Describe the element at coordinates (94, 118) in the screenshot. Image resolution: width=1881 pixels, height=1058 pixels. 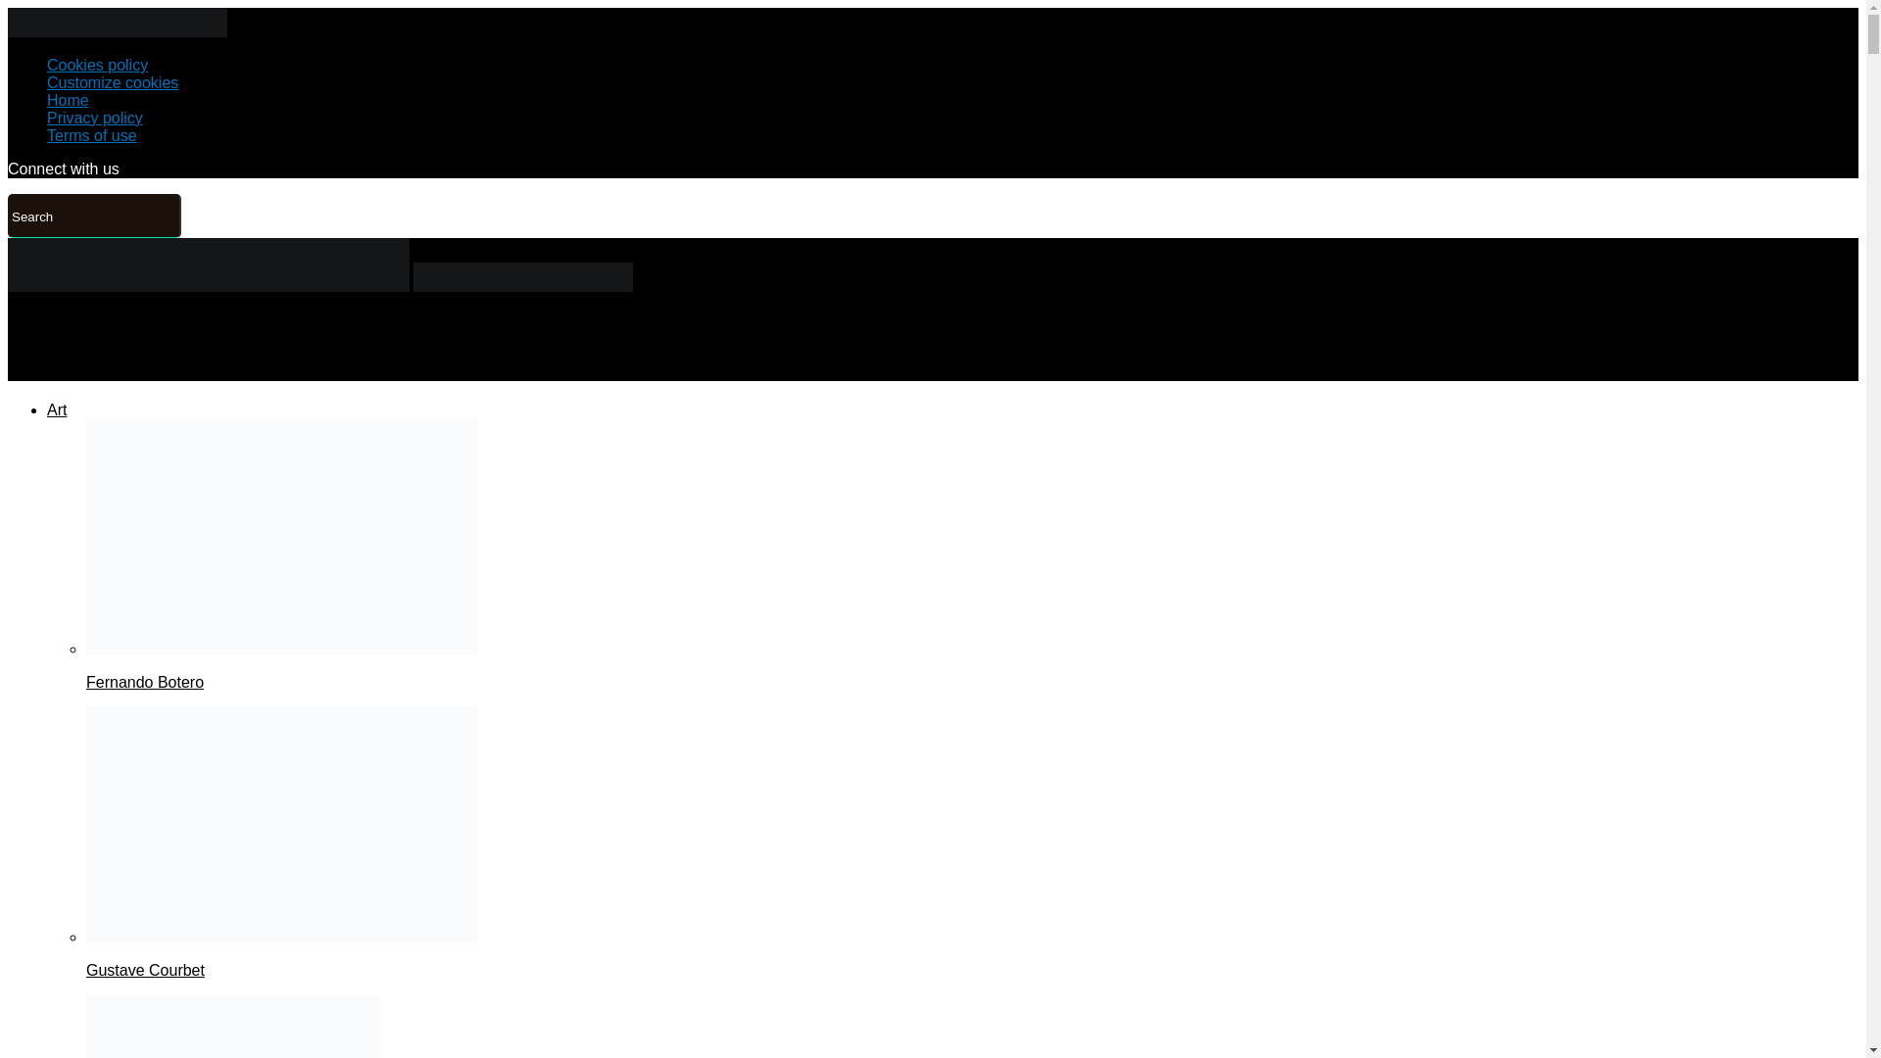
I see `Privacy policy` at that location.